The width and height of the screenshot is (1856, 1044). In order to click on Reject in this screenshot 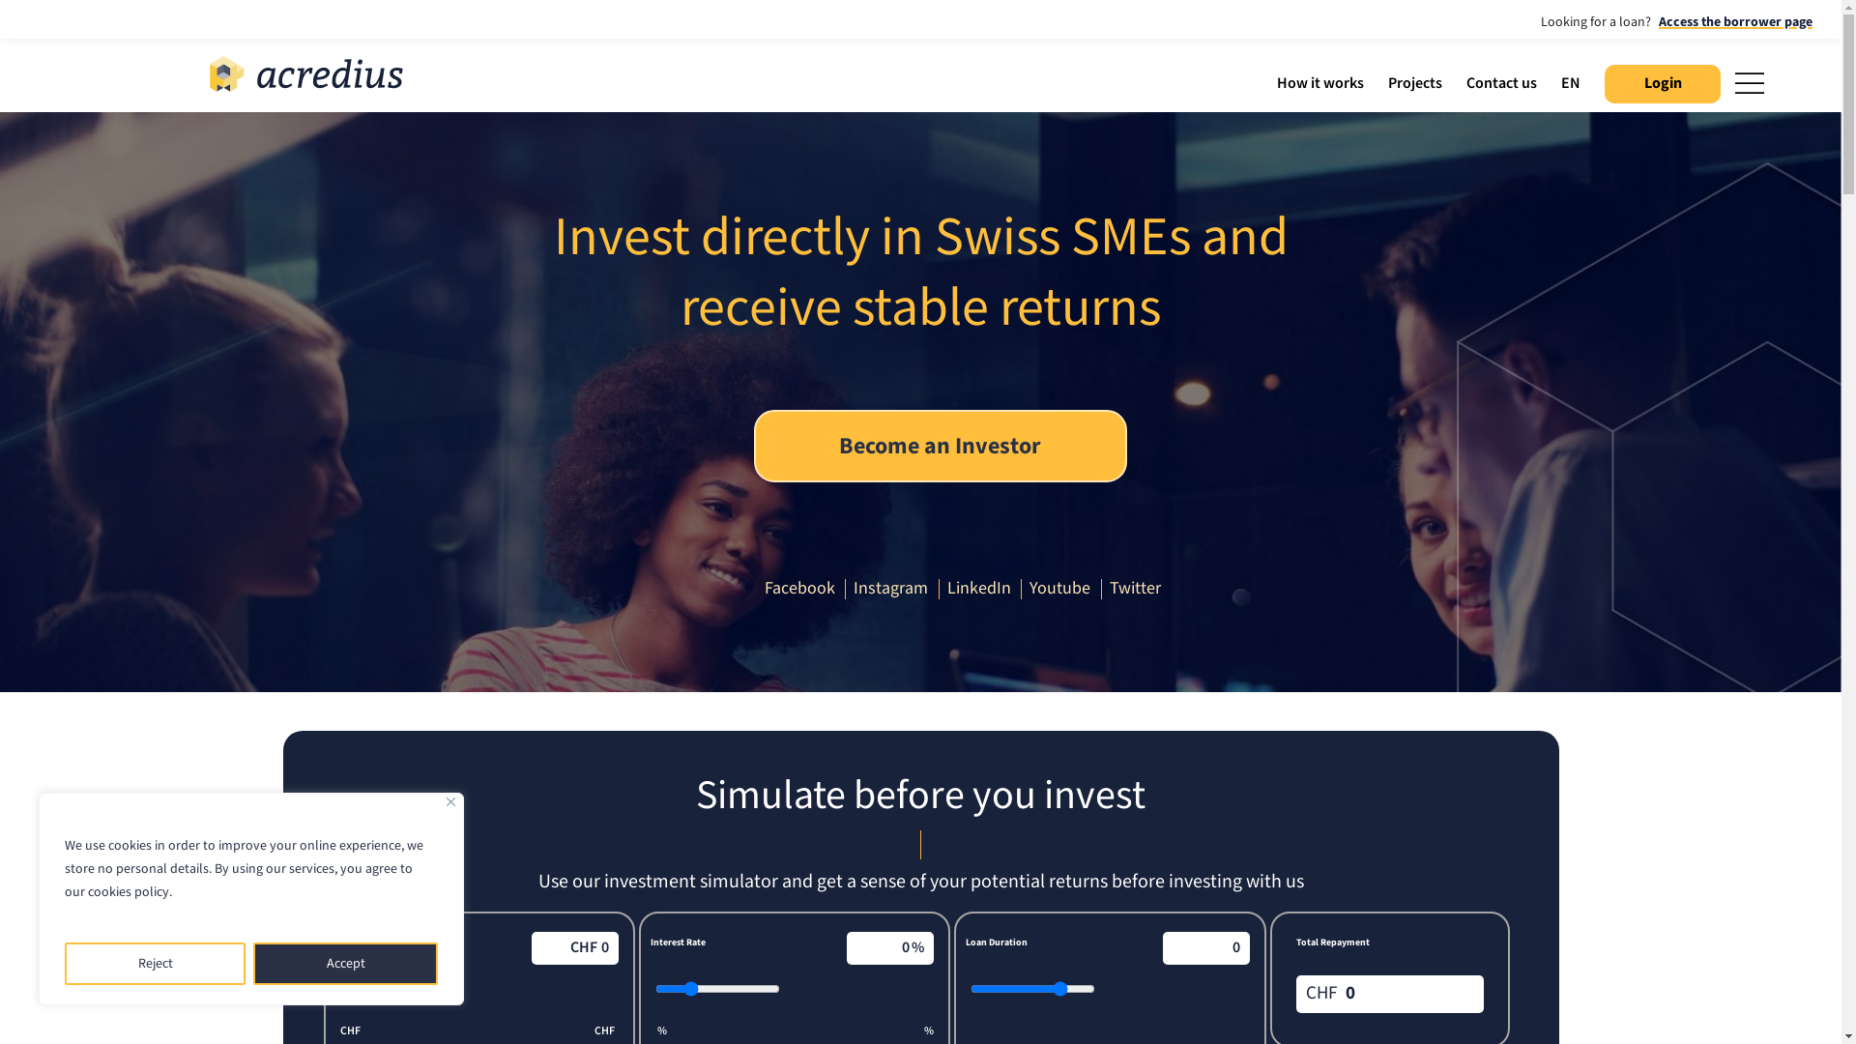, I will do `click(155, 964)`.